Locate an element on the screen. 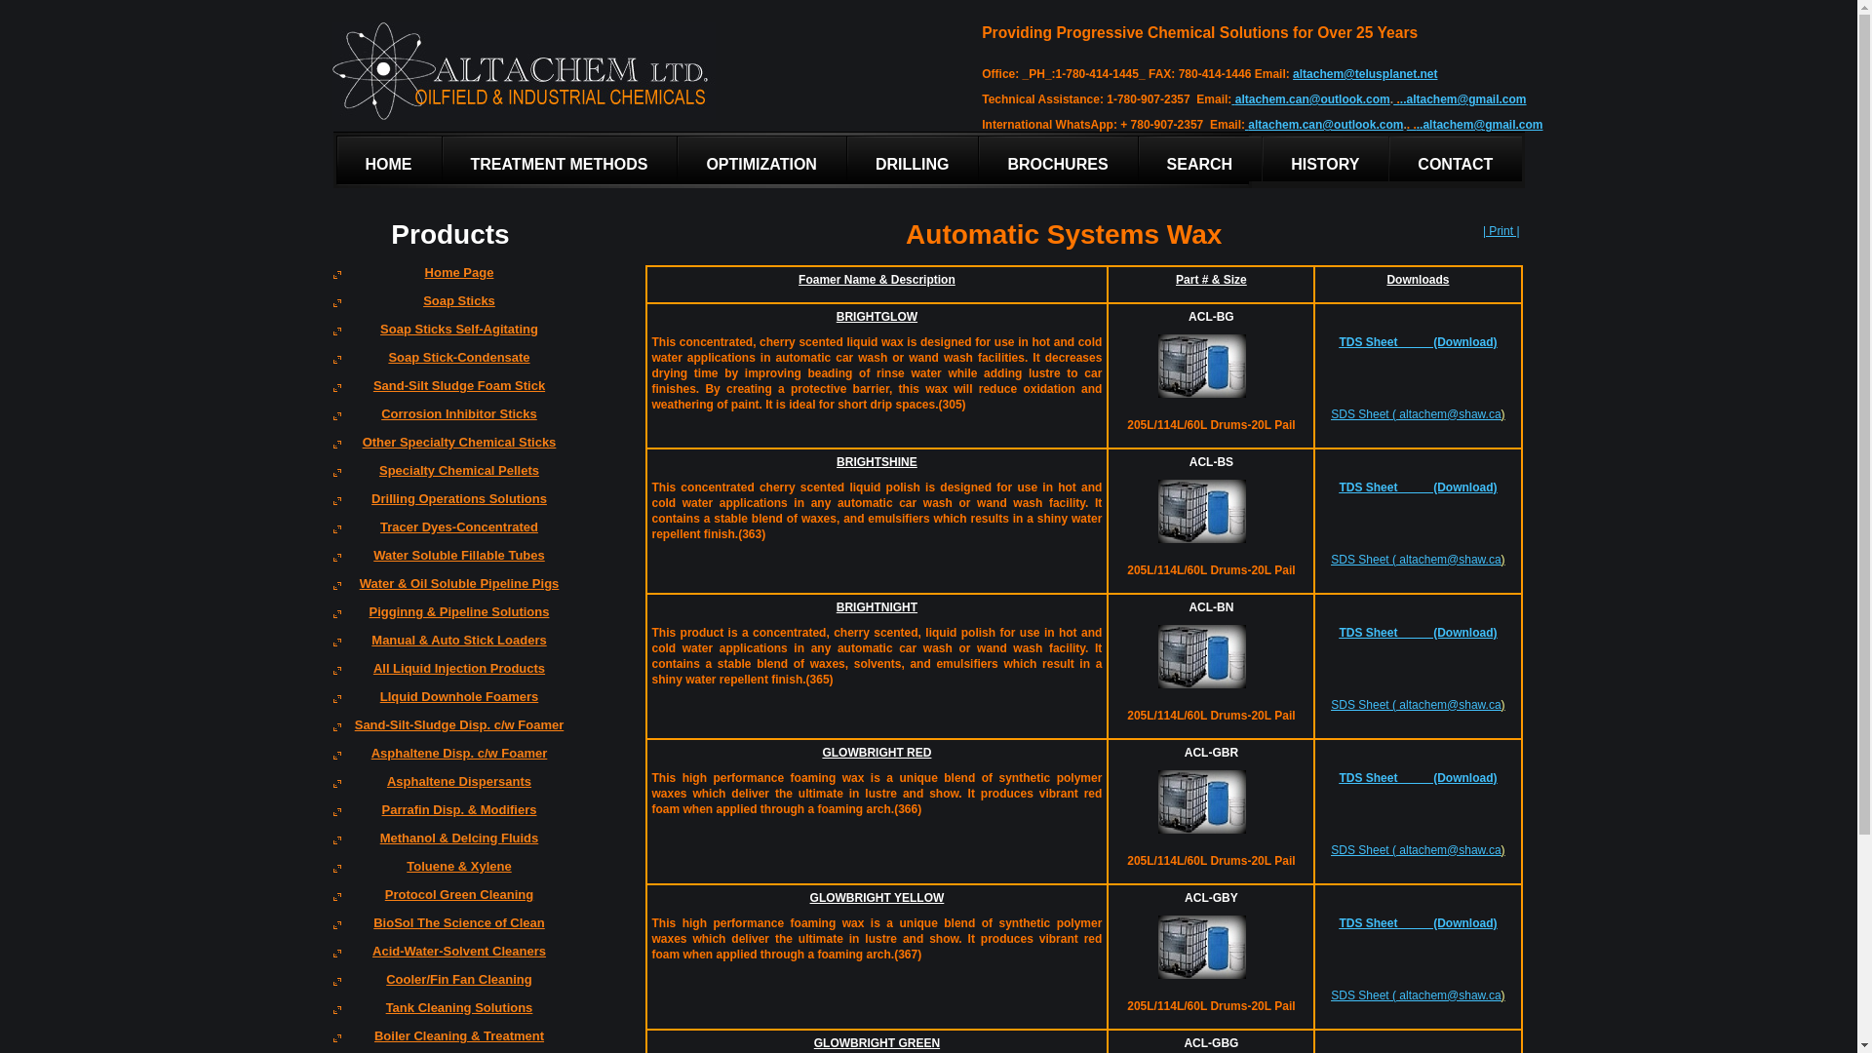 The width and height of the screenshot is (1872, 1053). ..altachem@gmail.com is located at coordinates (1480, 125).